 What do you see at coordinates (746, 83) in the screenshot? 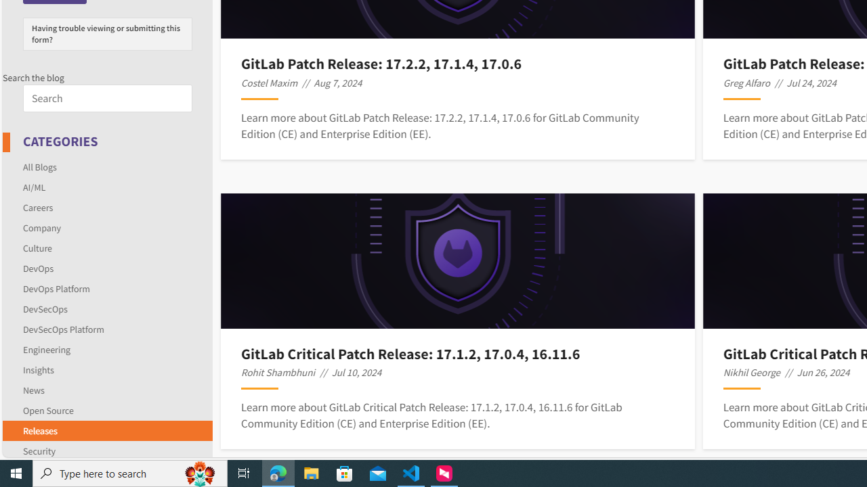
I see `Greg Alfaro` at bounding box center [746, 83].